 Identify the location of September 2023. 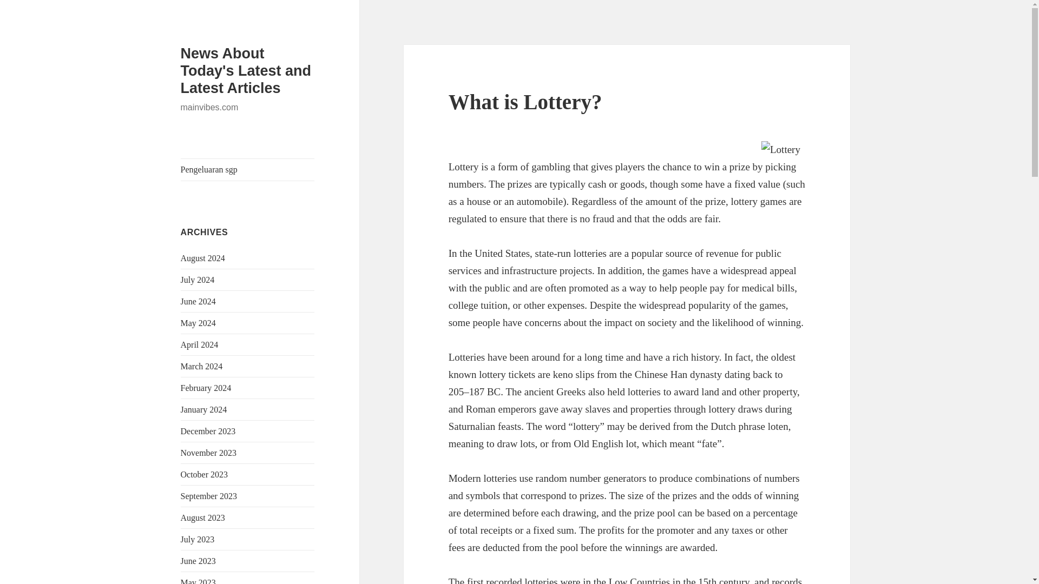
(209, 496).